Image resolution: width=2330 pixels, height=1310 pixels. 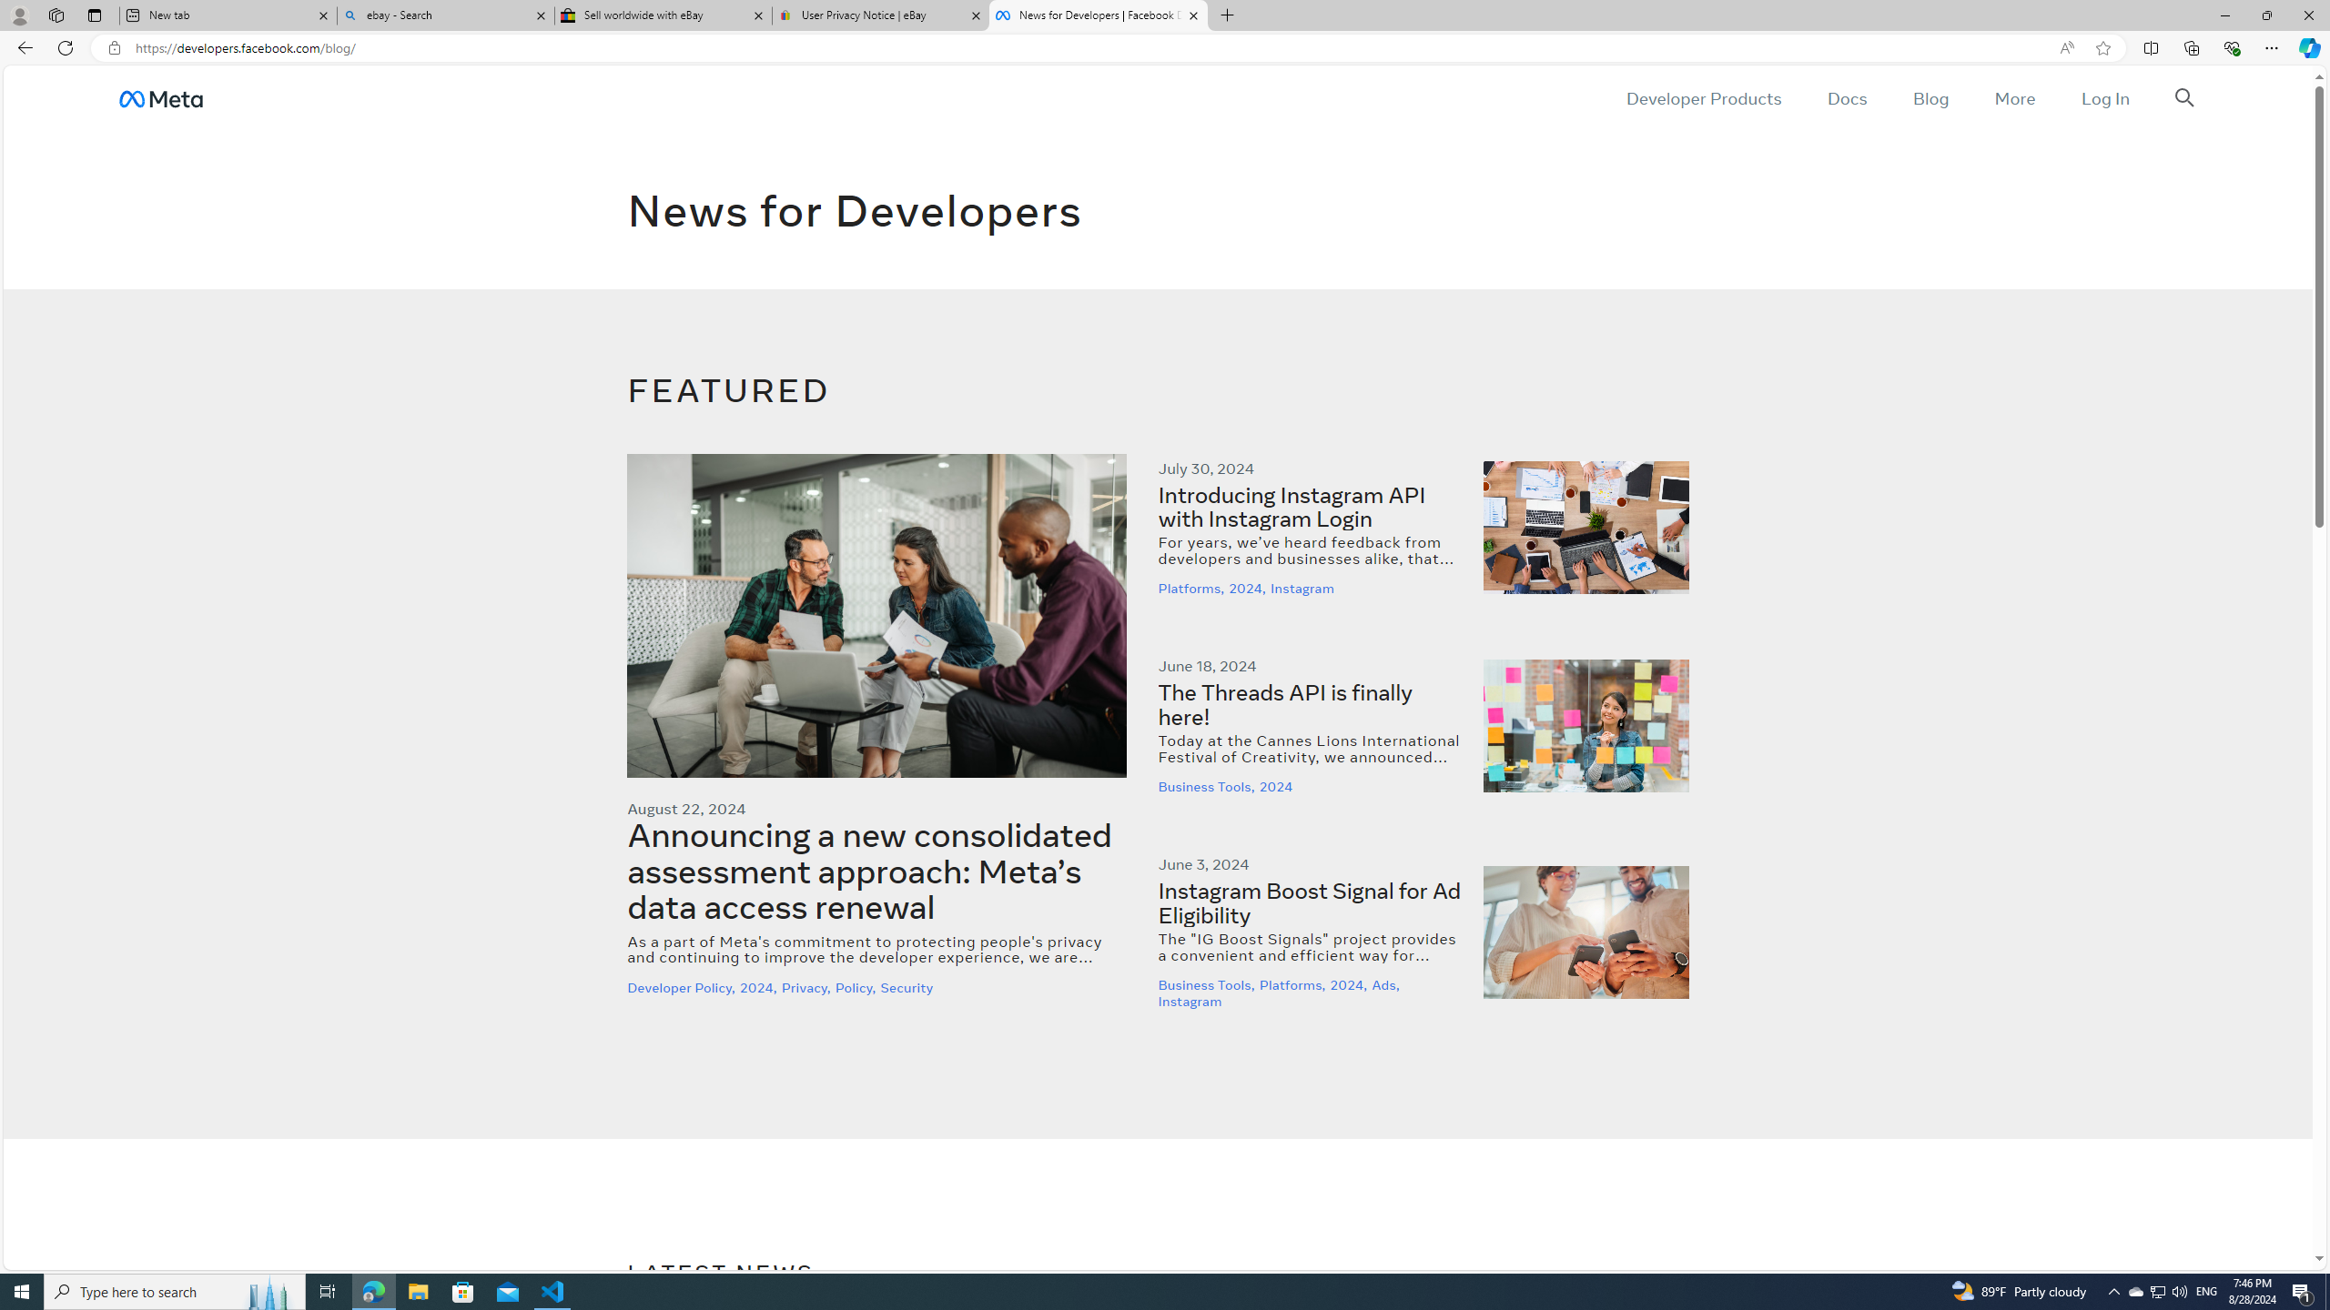 I want to click on Business Tools,, so click(x=1209, y=985).